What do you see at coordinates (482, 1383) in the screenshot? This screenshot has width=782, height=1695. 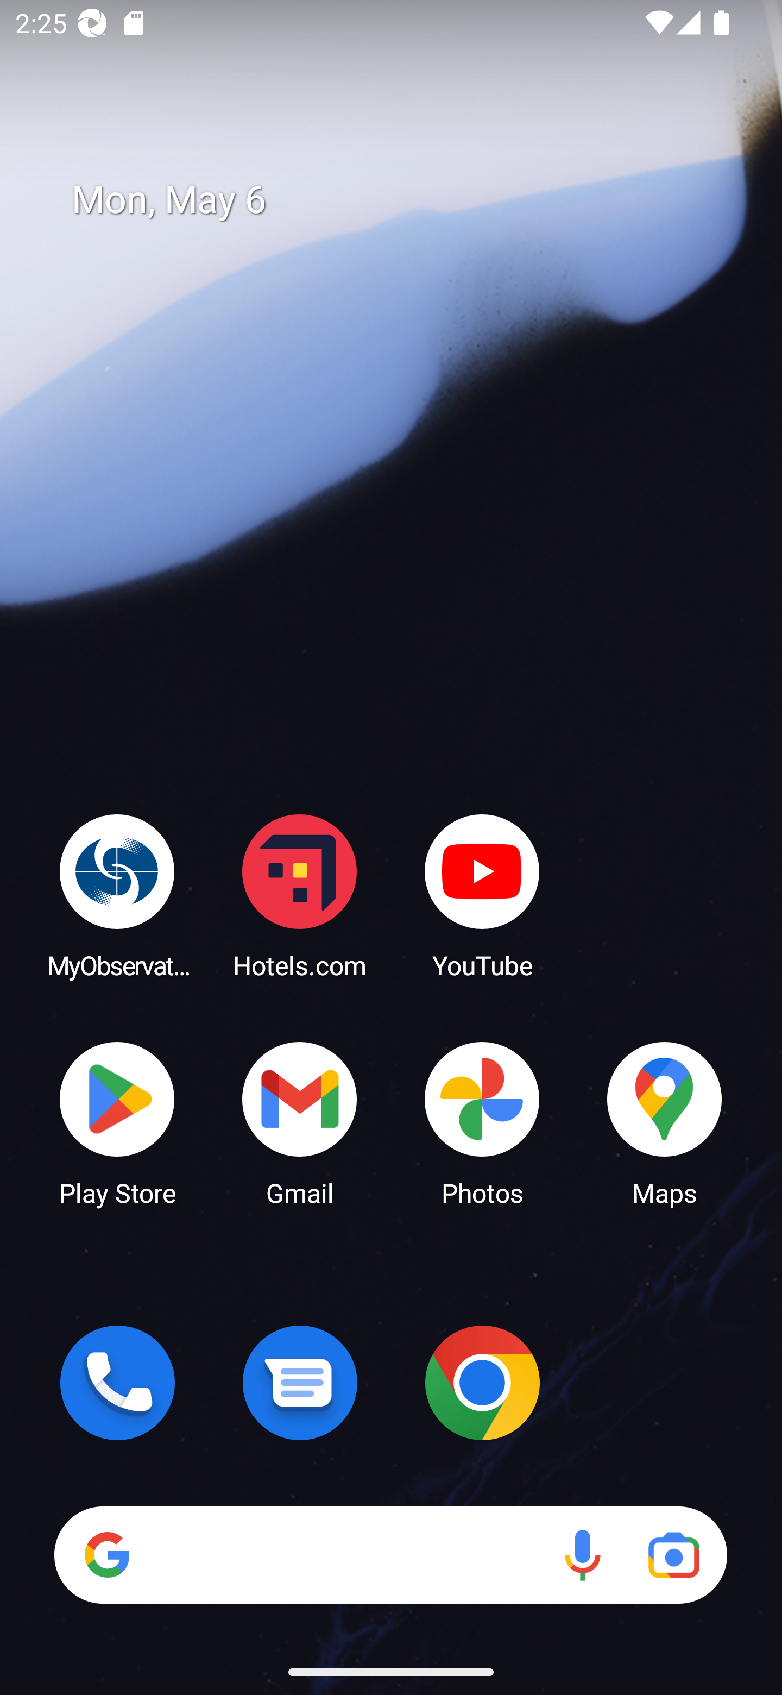 I see `Chrome` at bounding box center [482, 1383].